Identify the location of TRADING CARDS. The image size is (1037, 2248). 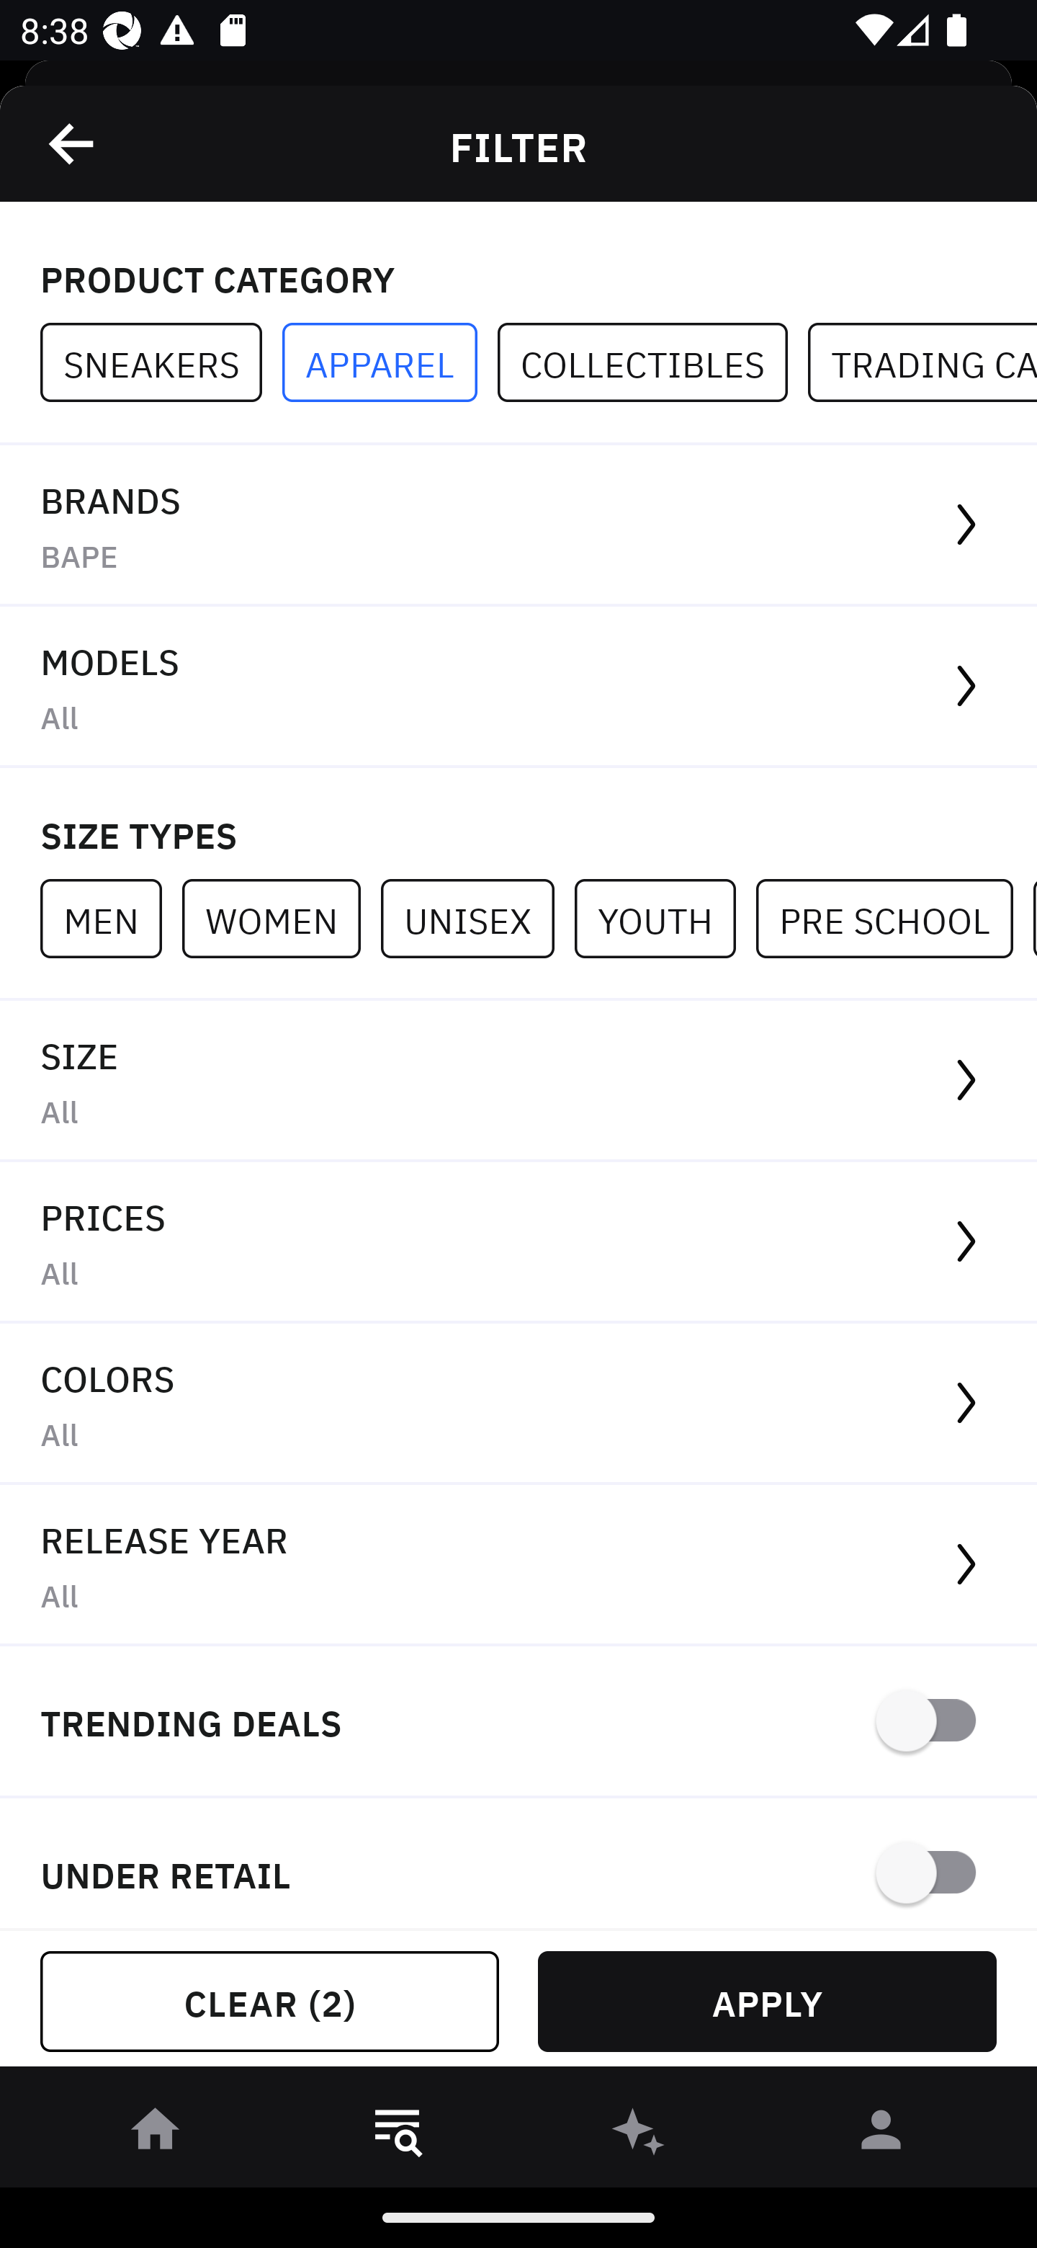
(922, 363).